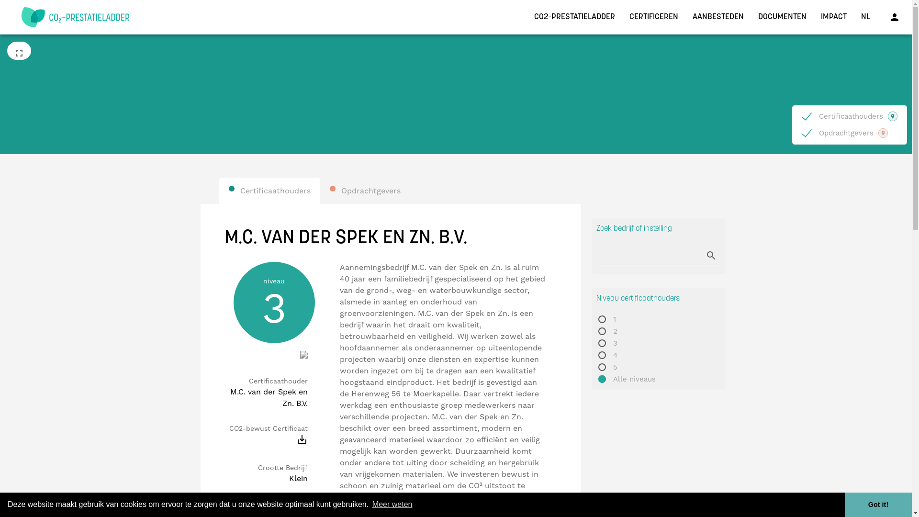  Describe the element at coordinates (574, 16) in the screenshot. I see `CO2-PRESTATIELADDER` at that location.